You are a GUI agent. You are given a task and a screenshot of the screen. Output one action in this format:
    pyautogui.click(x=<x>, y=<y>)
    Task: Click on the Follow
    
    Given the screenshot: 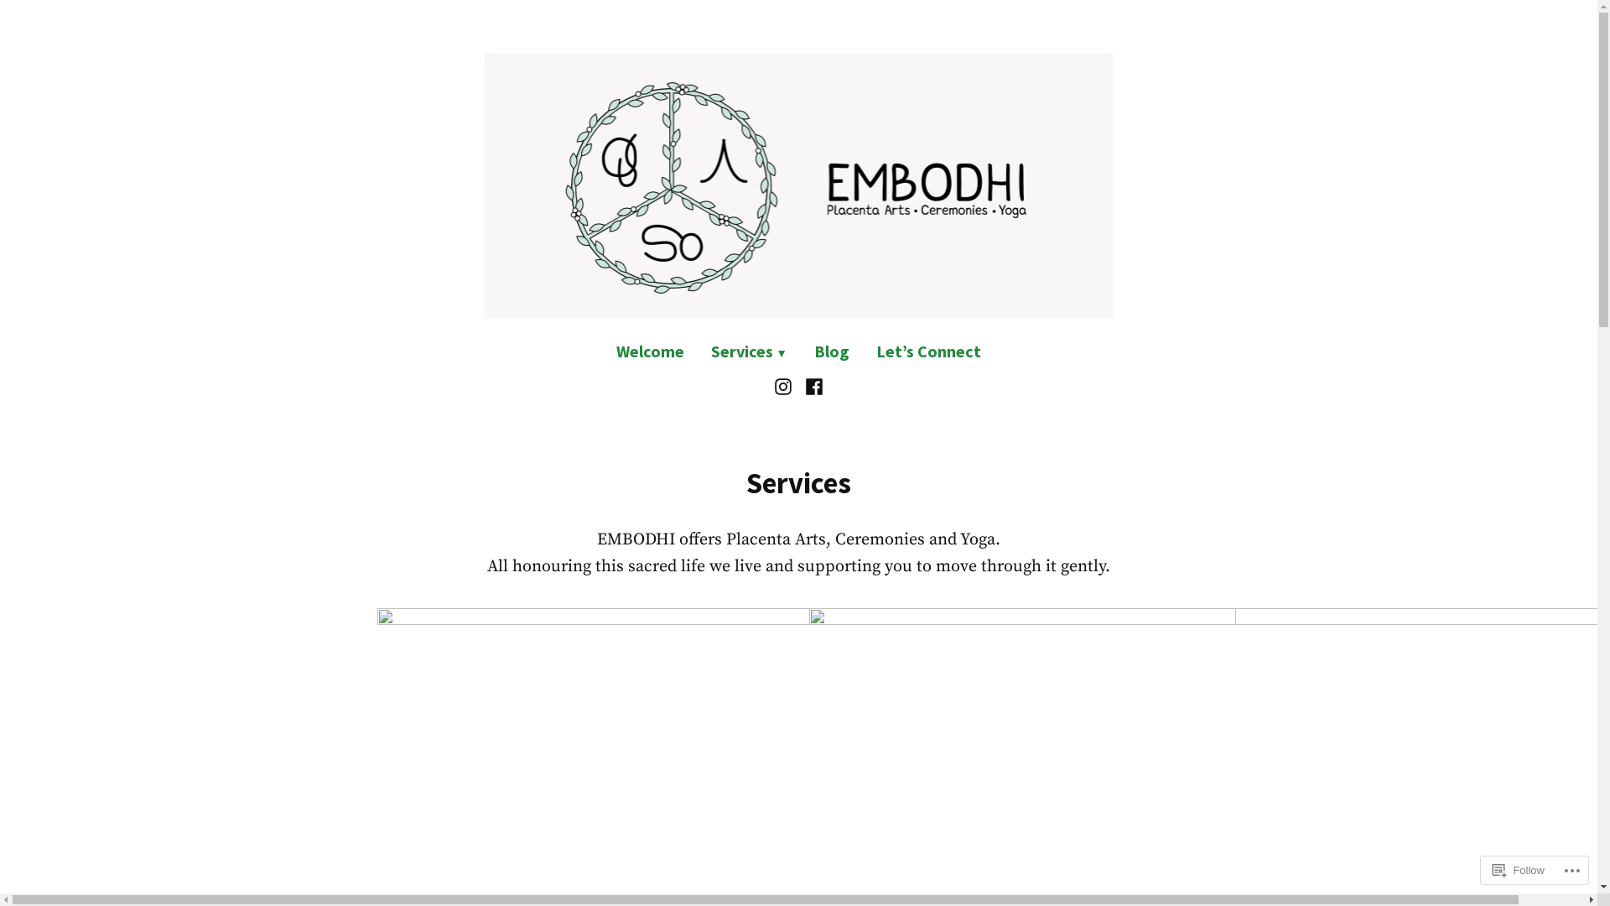 What is the action you would take?
    pyautogui.click(x=1519, y=871)
    